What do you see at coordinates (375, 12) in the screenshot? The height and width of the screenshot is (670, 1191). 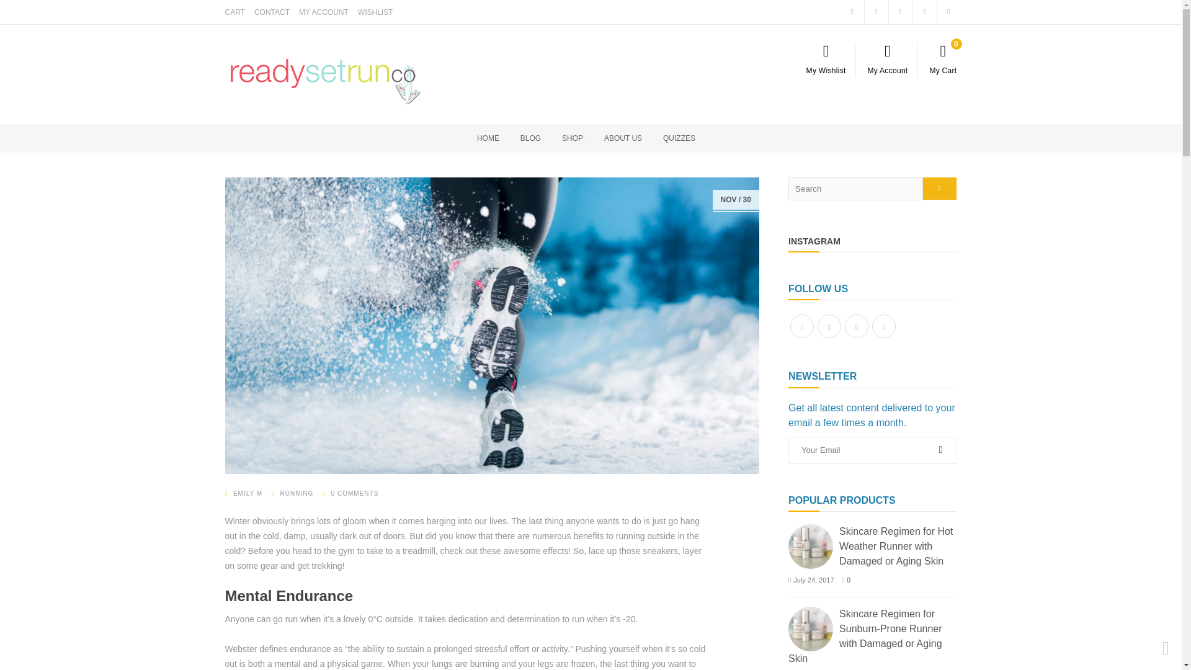 I see `WISHLIST` at bounding box center [375, 12].